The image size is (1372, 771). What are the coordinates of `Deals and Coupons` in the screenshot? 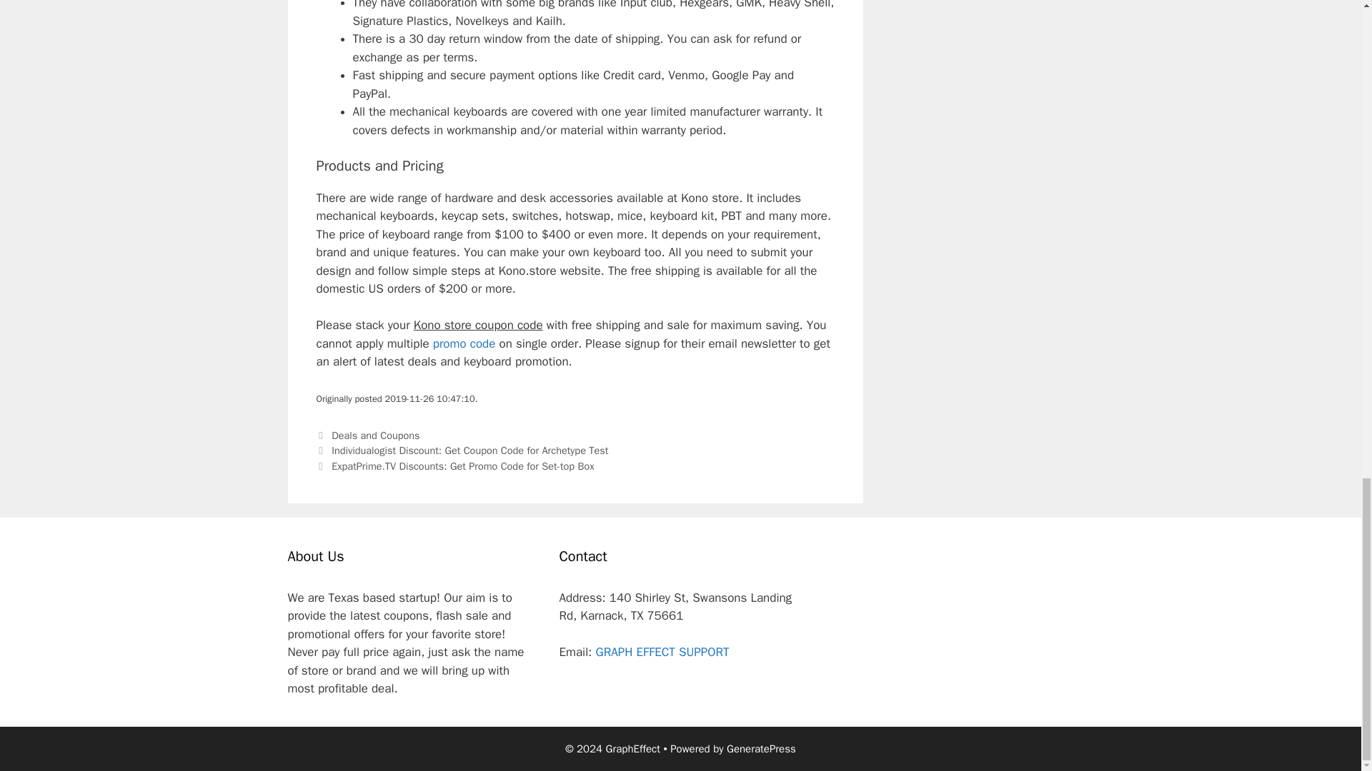 It's located at (376, 435).